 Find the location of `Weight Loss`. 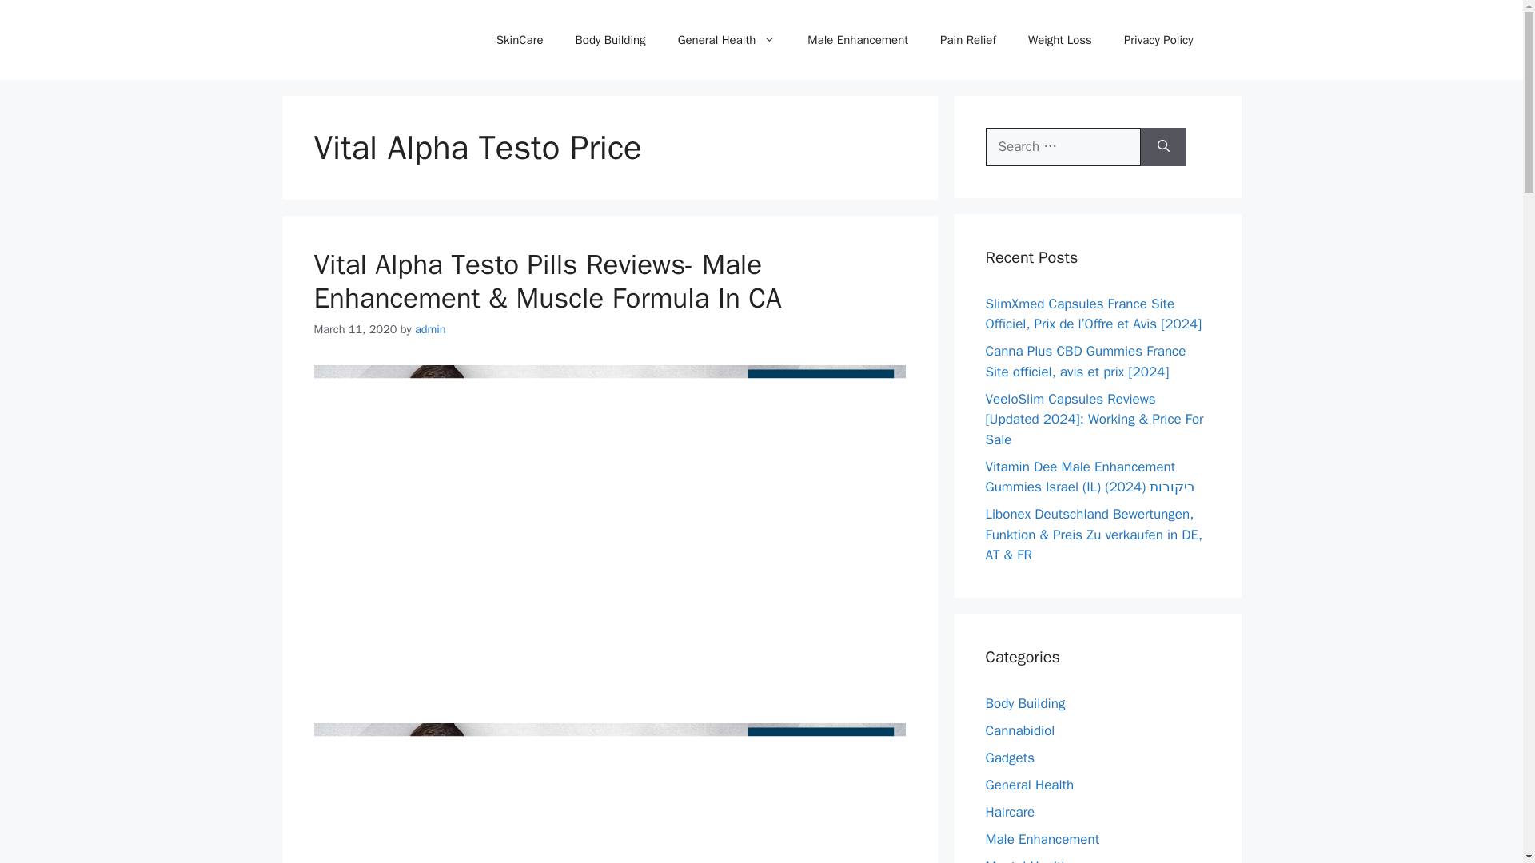

Weight Loss is located at coordinates (1060, 40).